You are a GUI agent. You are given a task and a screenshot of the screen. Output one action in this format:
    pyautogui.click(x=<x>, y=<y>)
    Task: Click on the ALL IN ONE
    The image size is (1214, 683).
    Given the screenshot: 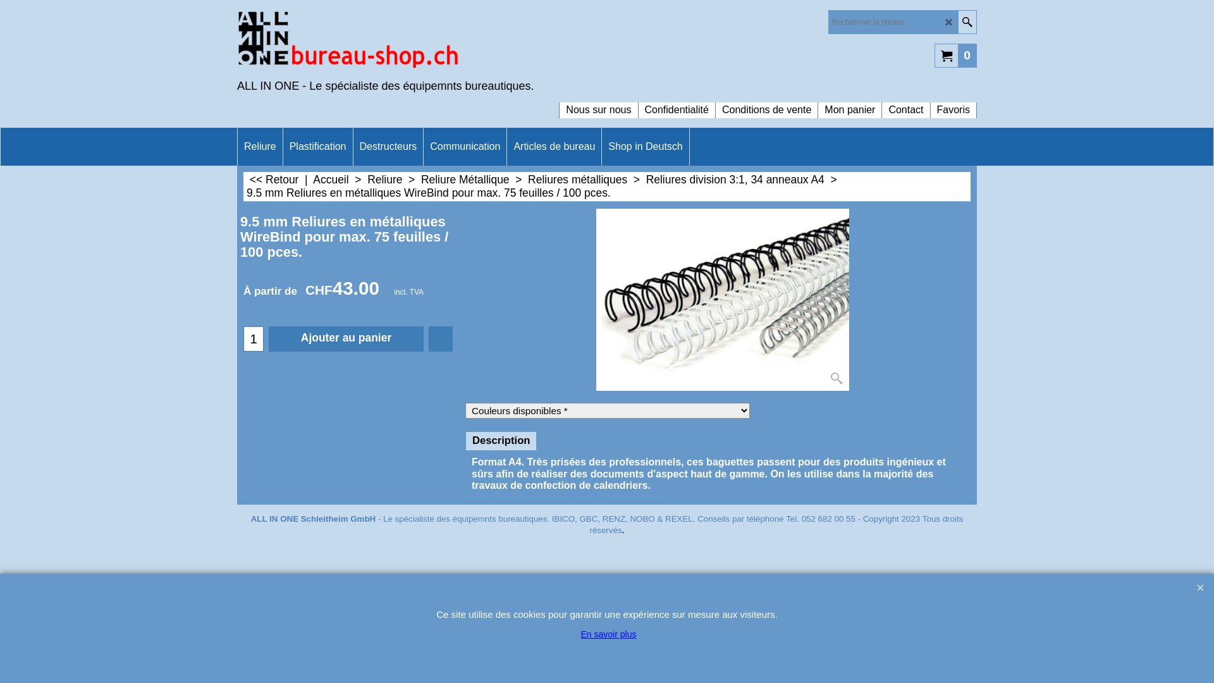 What is the action you would take?
    pyautogui.click(x=348, y=42)
    